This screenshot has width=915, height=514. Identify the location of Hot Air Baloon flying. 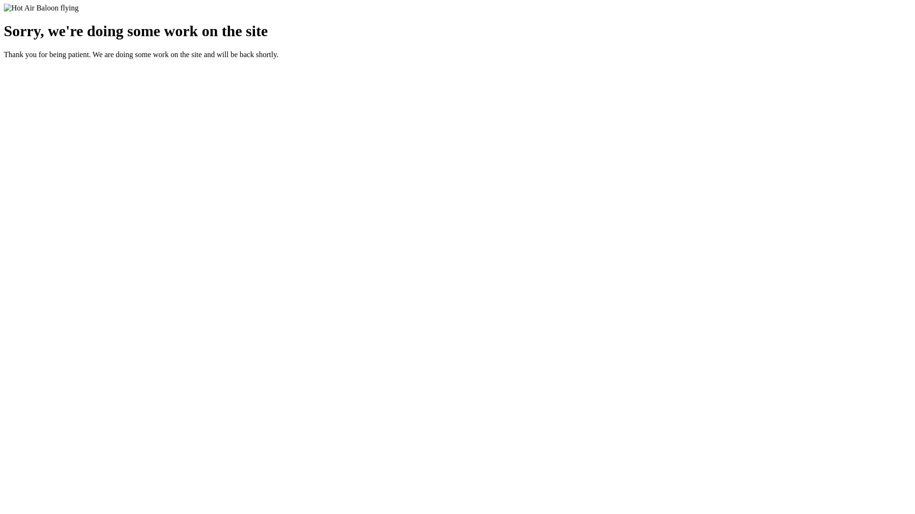
(41, 8).